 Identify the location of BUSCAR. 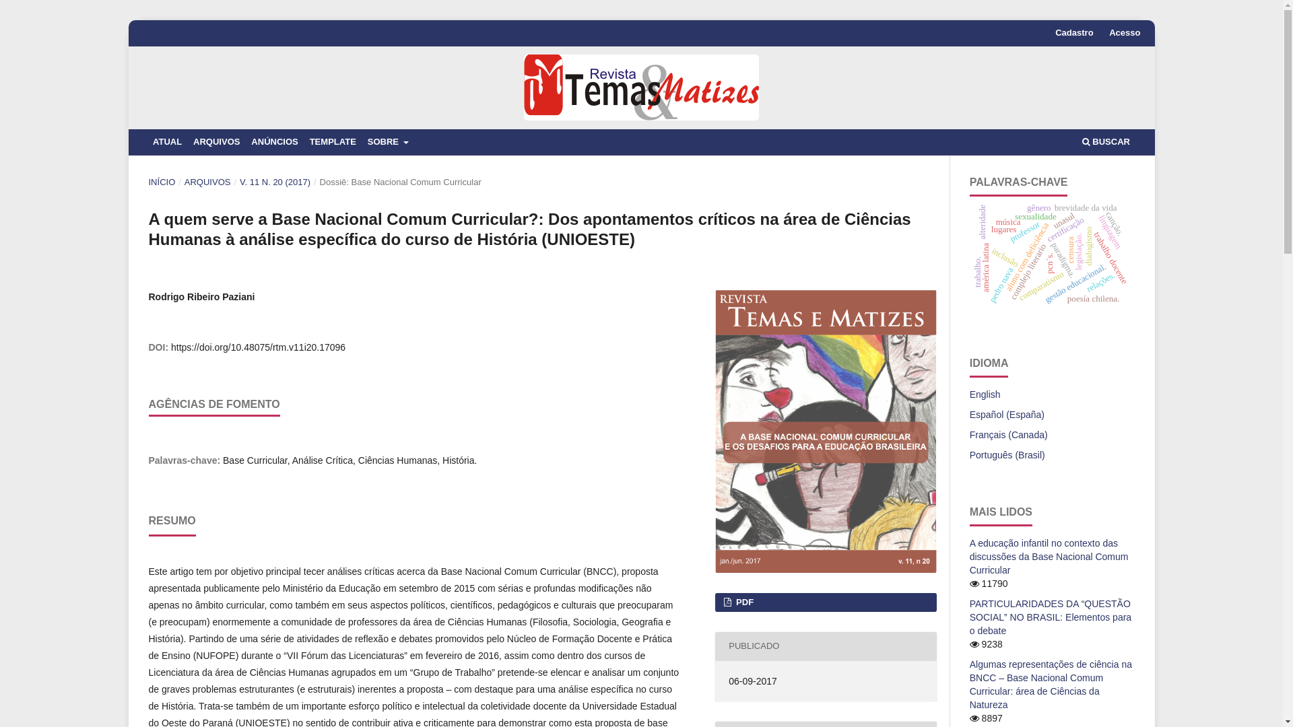
(1106, 143).